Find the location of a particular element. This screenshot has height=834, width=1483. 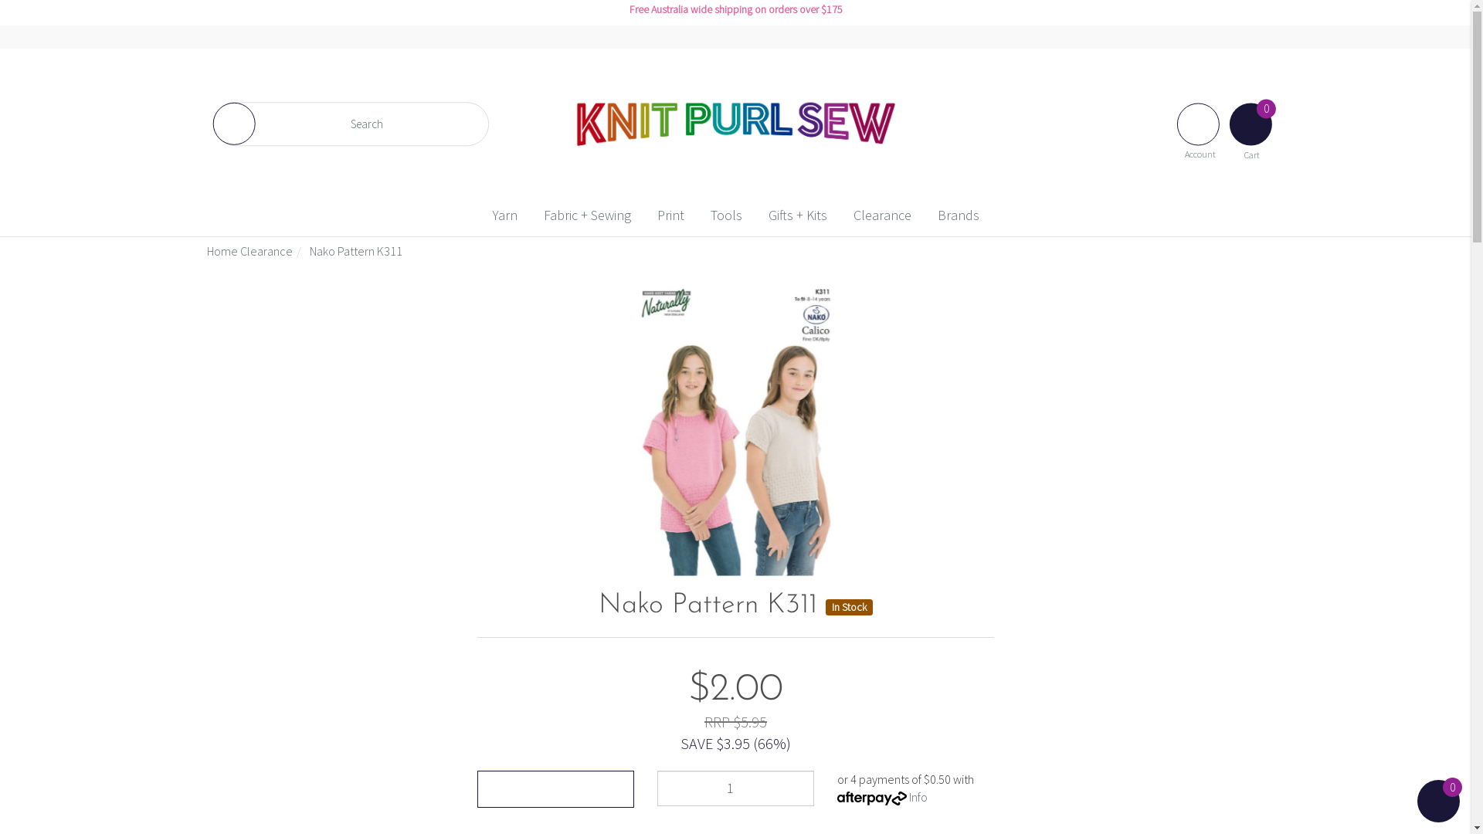

Knit Purl Sew is located at coordinates (735, 123).